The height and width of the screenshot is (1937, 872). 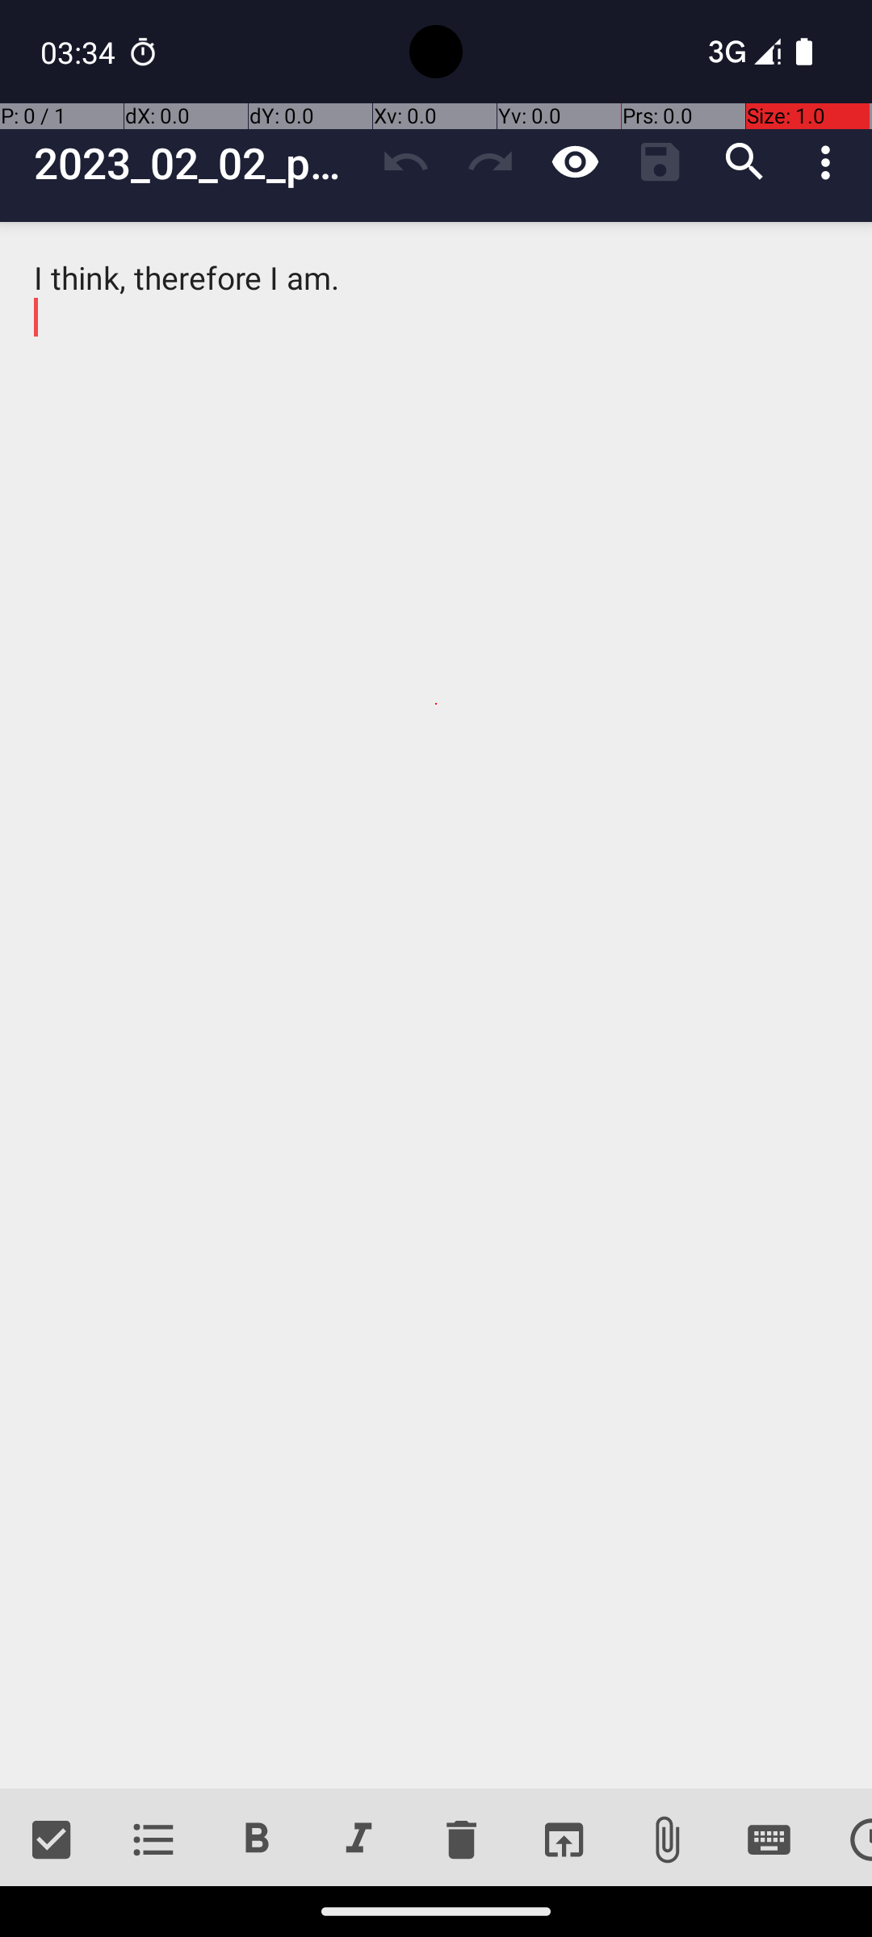 I want to click on 2023_02_02_polite_cat, so click(x=199, y=163).